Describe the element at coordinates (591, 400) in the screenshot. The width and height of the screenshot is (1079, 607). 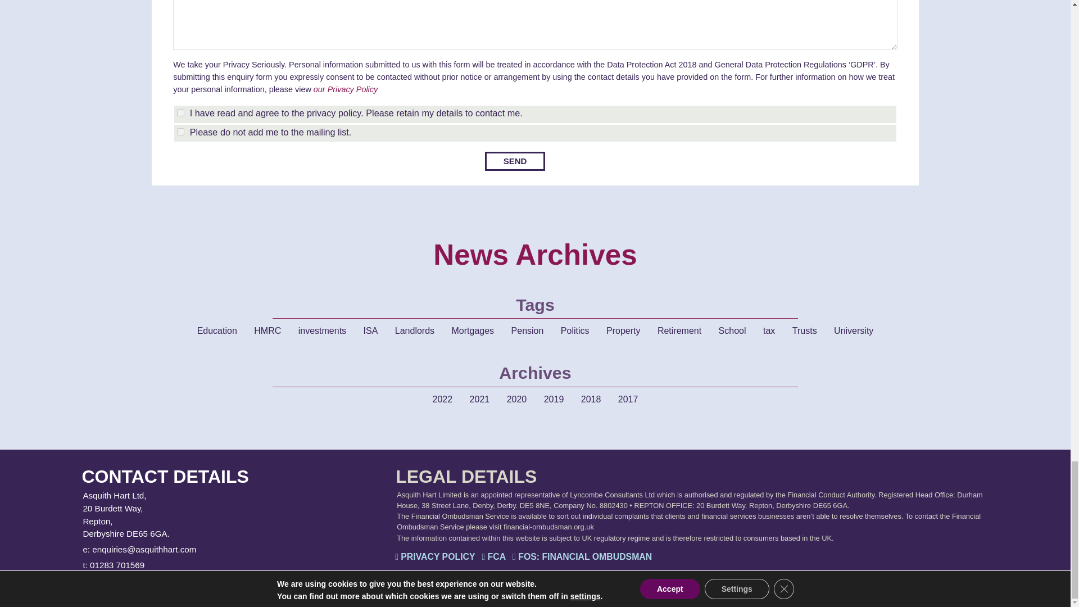
I see `2018` at that location.